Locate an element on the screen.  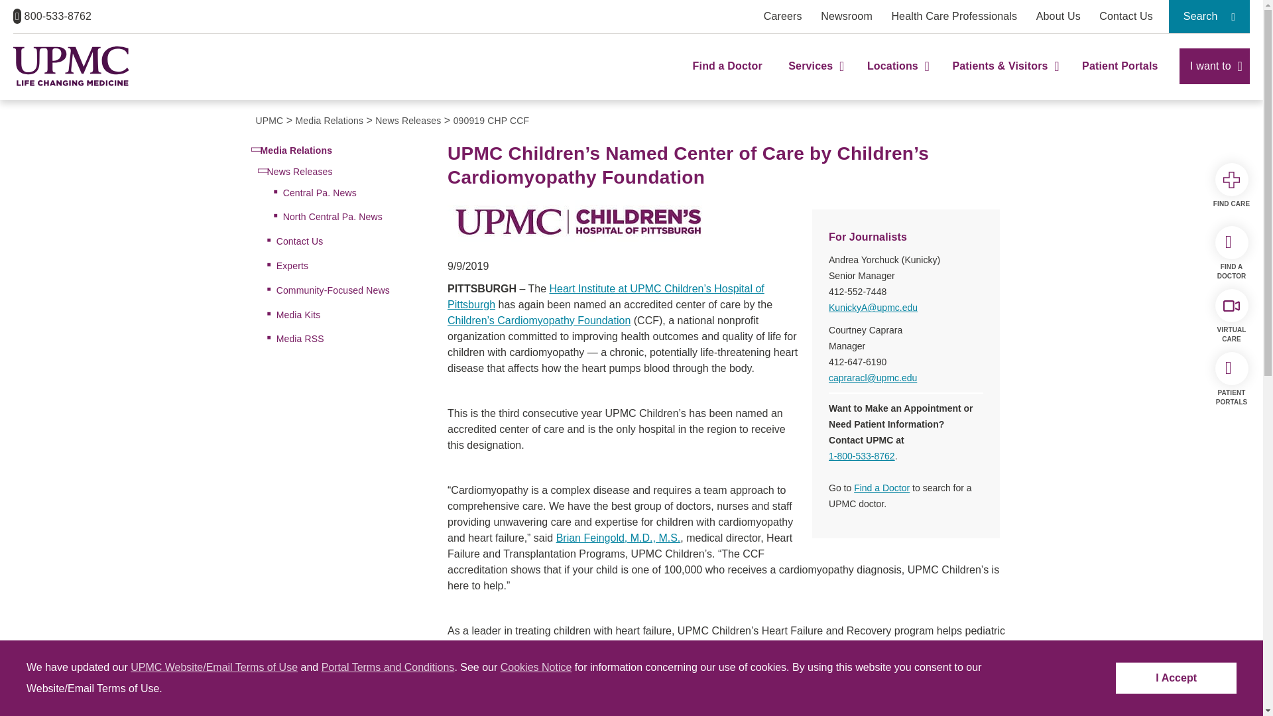
I Accept is located at coordinates (1176, 678).